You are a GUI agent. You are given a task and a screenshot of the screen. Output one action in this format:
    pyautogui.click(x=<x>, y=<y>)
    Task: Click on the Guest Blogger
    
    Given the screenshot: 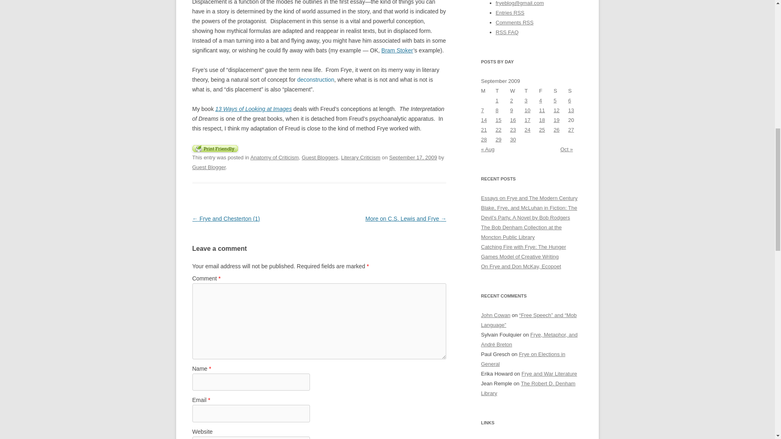 What is the action you would take?
    pyautogui.click(x=209, y=167)
    